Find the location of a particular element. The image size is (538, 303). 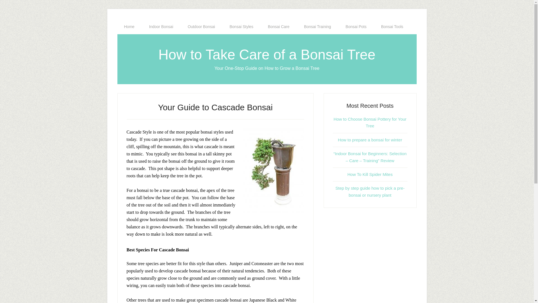

How to Take Care of a Bonsai Tree is located at coordinates (267, 54).